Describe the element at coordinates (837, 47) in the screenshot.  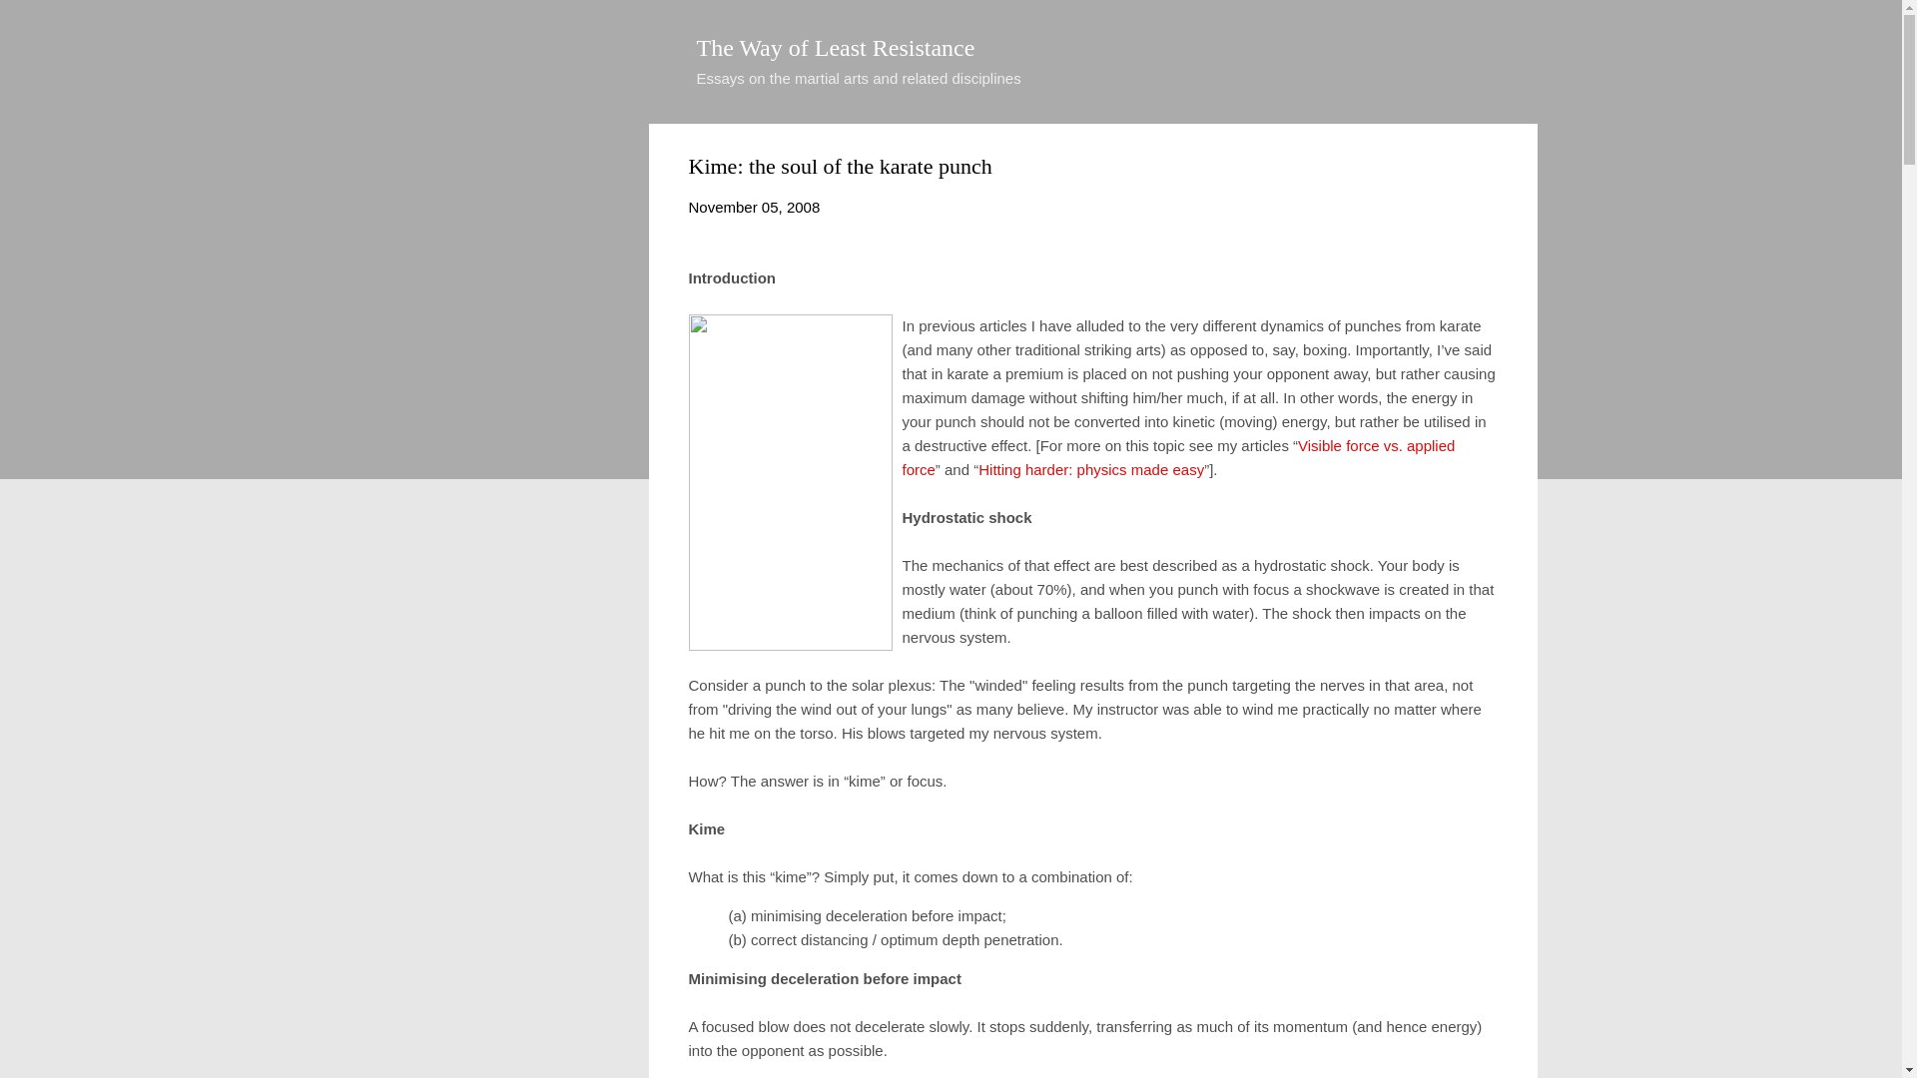
I see `The Way of Least Resistance` at that location.